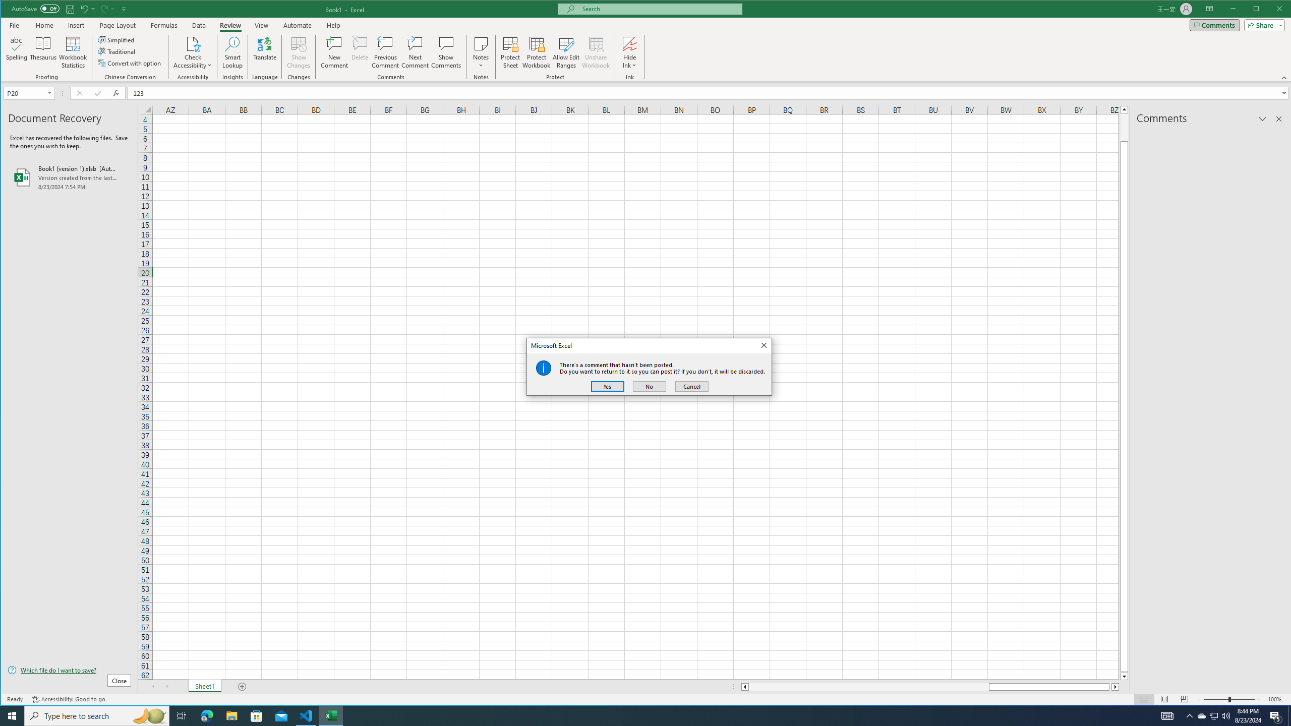 The width and height of the screenshot is (1291, 726). I want to click on Convert with option, so click(307, 716).